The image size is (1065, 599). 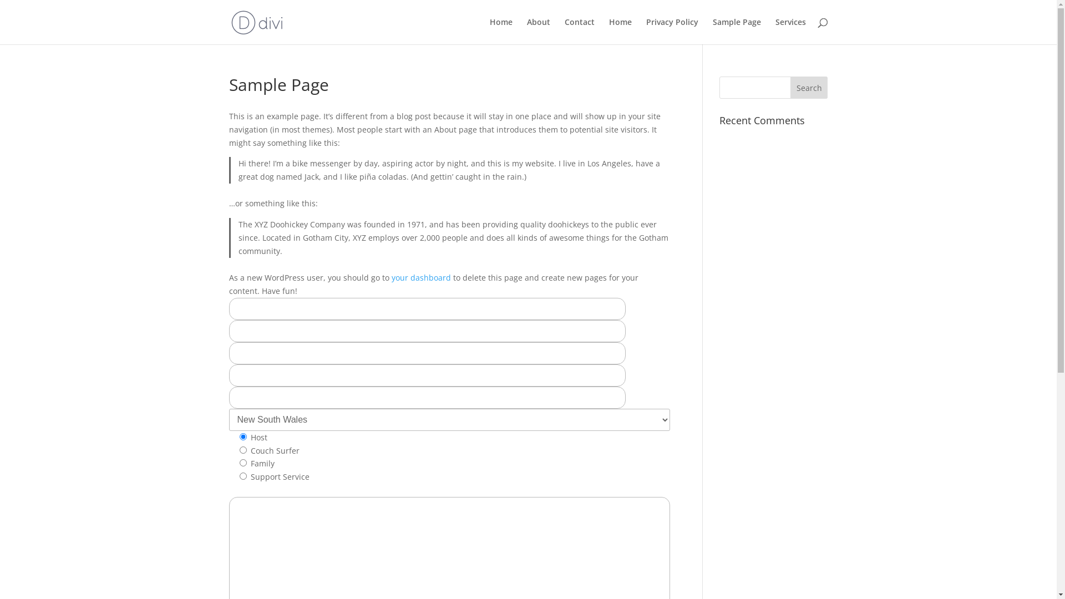 What do you see at coordinates (620, 31) in the screenshot?
I see `Home` at bounding box center [620, 31].